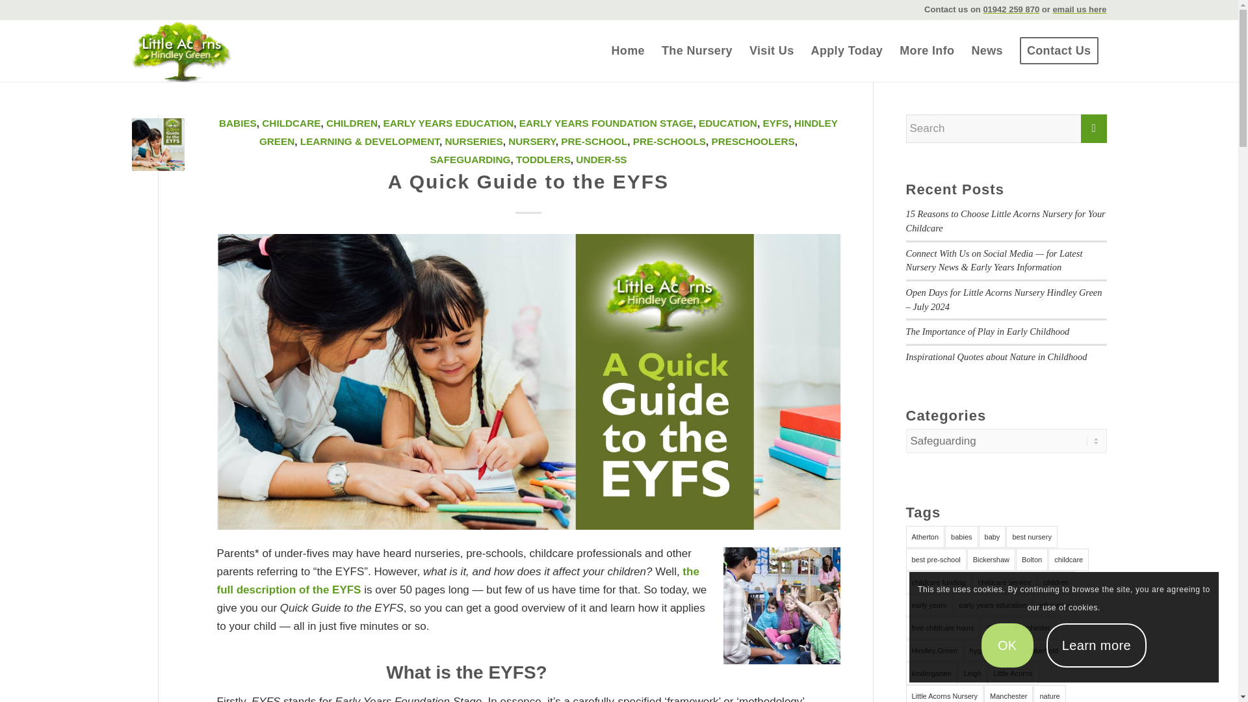 This screenshot has height=702, width=1248. Describe the element at coordinates (775, 123) in the screenshot. I see `EYFS` at that location.